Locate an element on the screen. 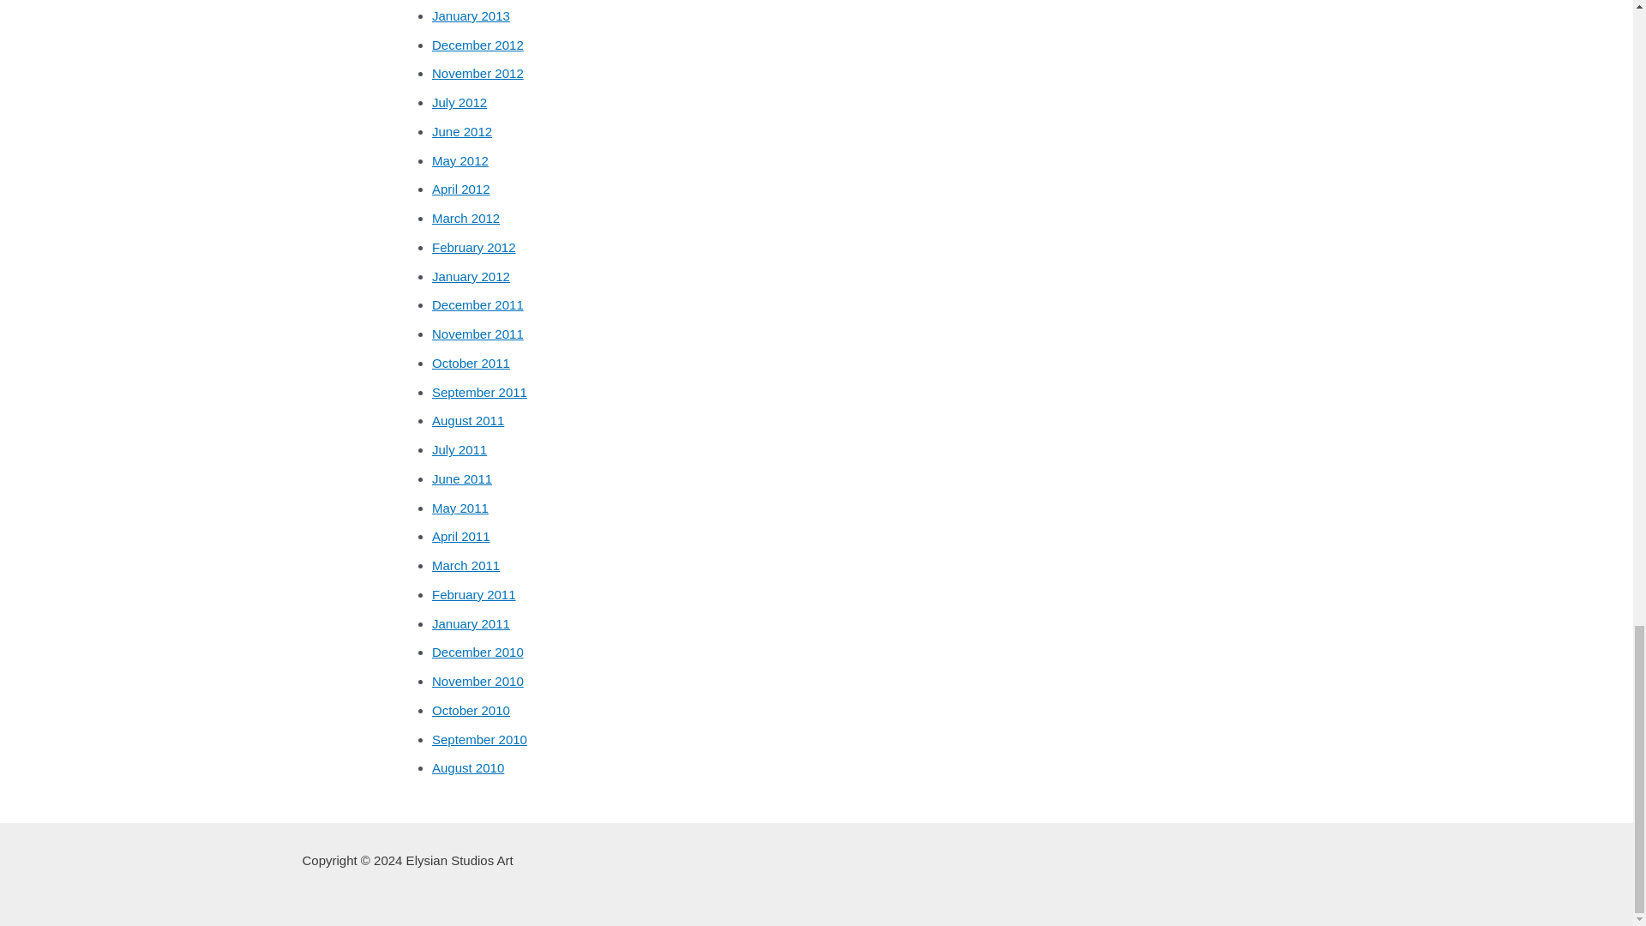 The width and height of the screenshot is (1646, 926). September 2011 is located at coordinates (478, 392).